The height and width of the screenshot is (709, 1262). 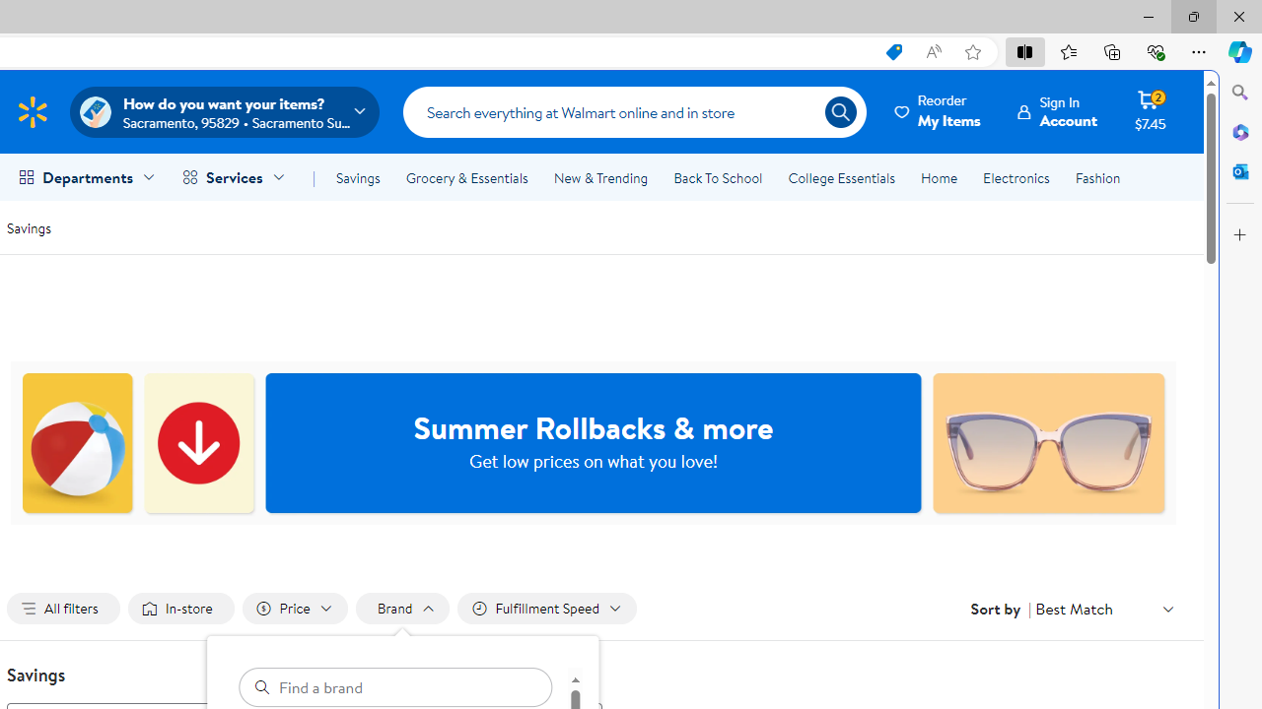 What do you see at coordinates (1097, 177) in the screenshot?
I see `Fashion` at bounding box center [1097, 177].